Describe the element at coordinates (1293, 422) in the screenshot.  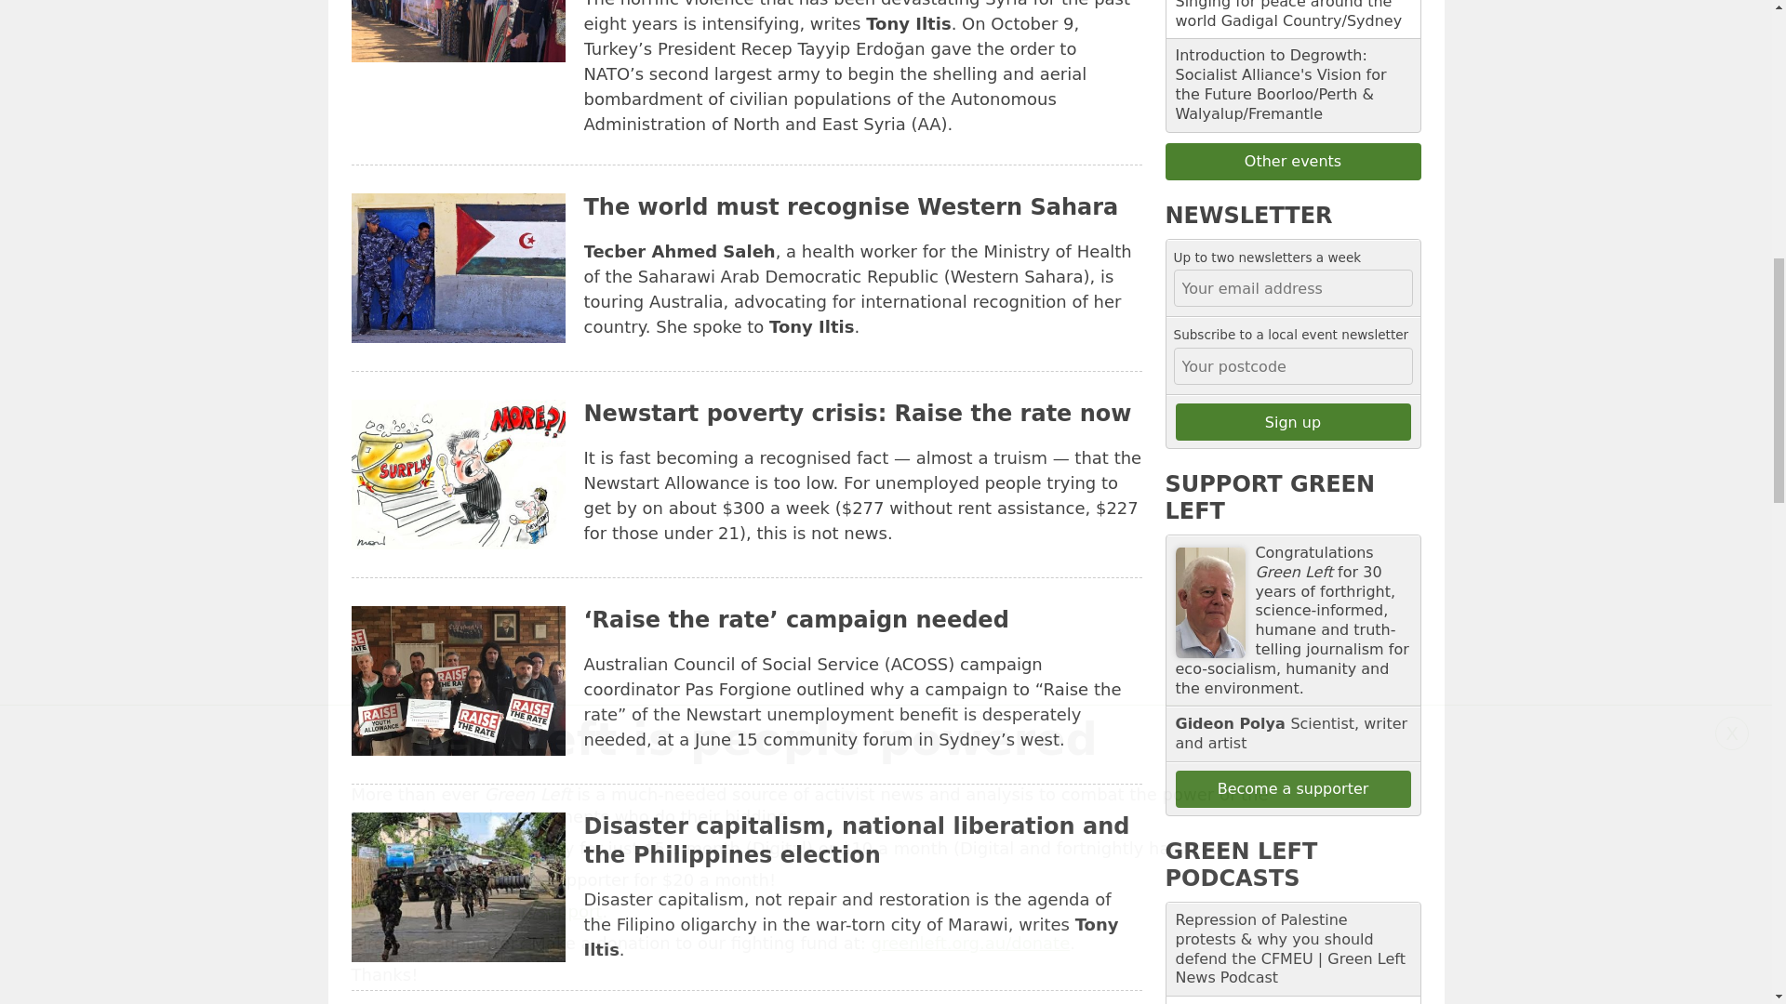
I see `Sign up` at that location.